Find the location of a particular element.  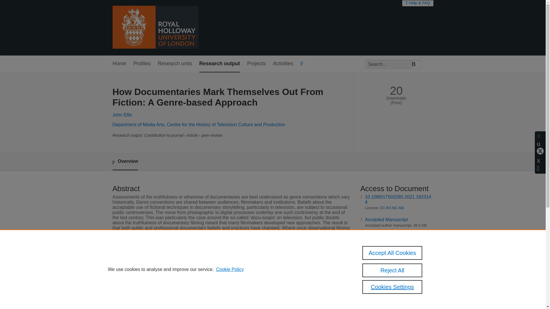

Overview is located at coordinates (125, 162).